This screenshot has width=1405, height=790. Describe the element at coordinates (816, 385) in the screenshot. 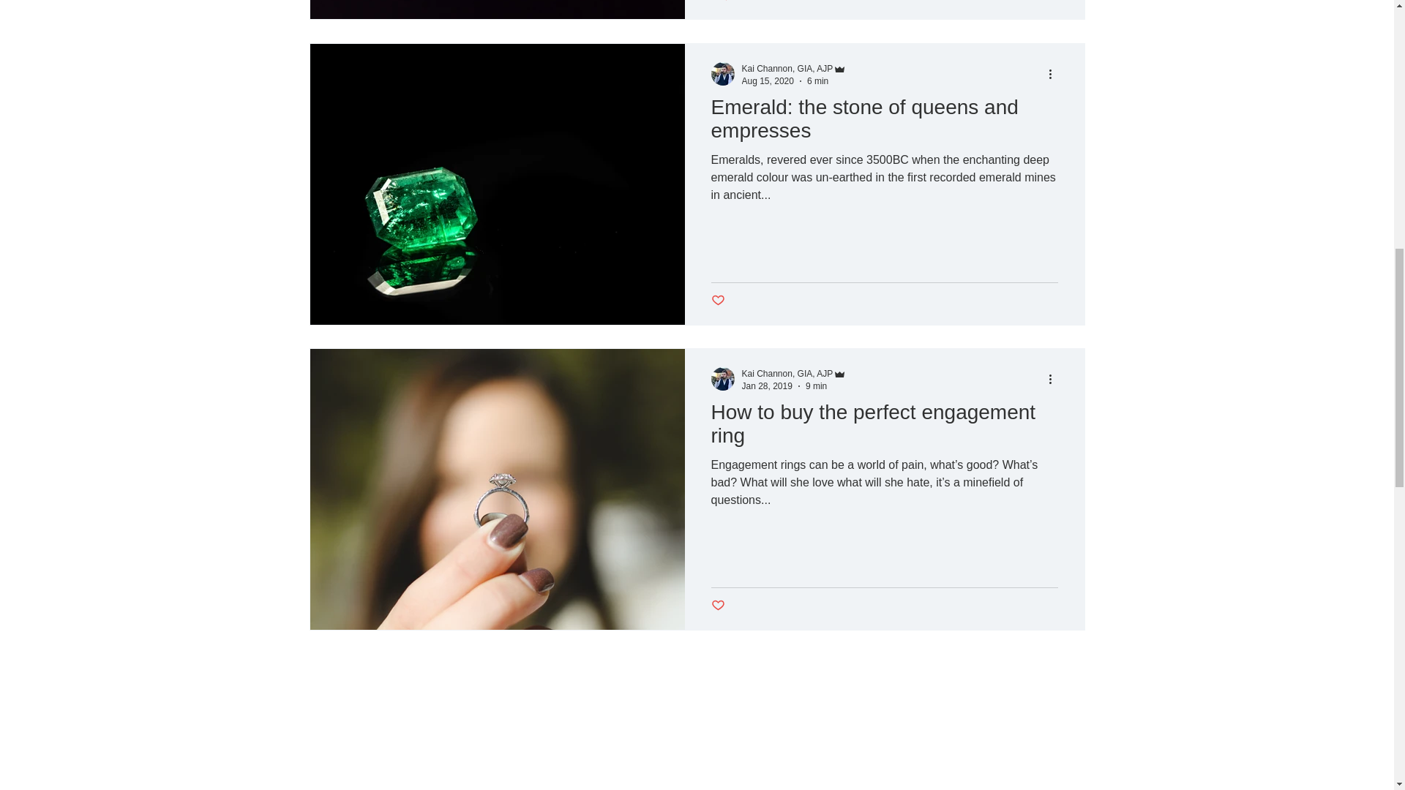

I see `9 min` at that location.